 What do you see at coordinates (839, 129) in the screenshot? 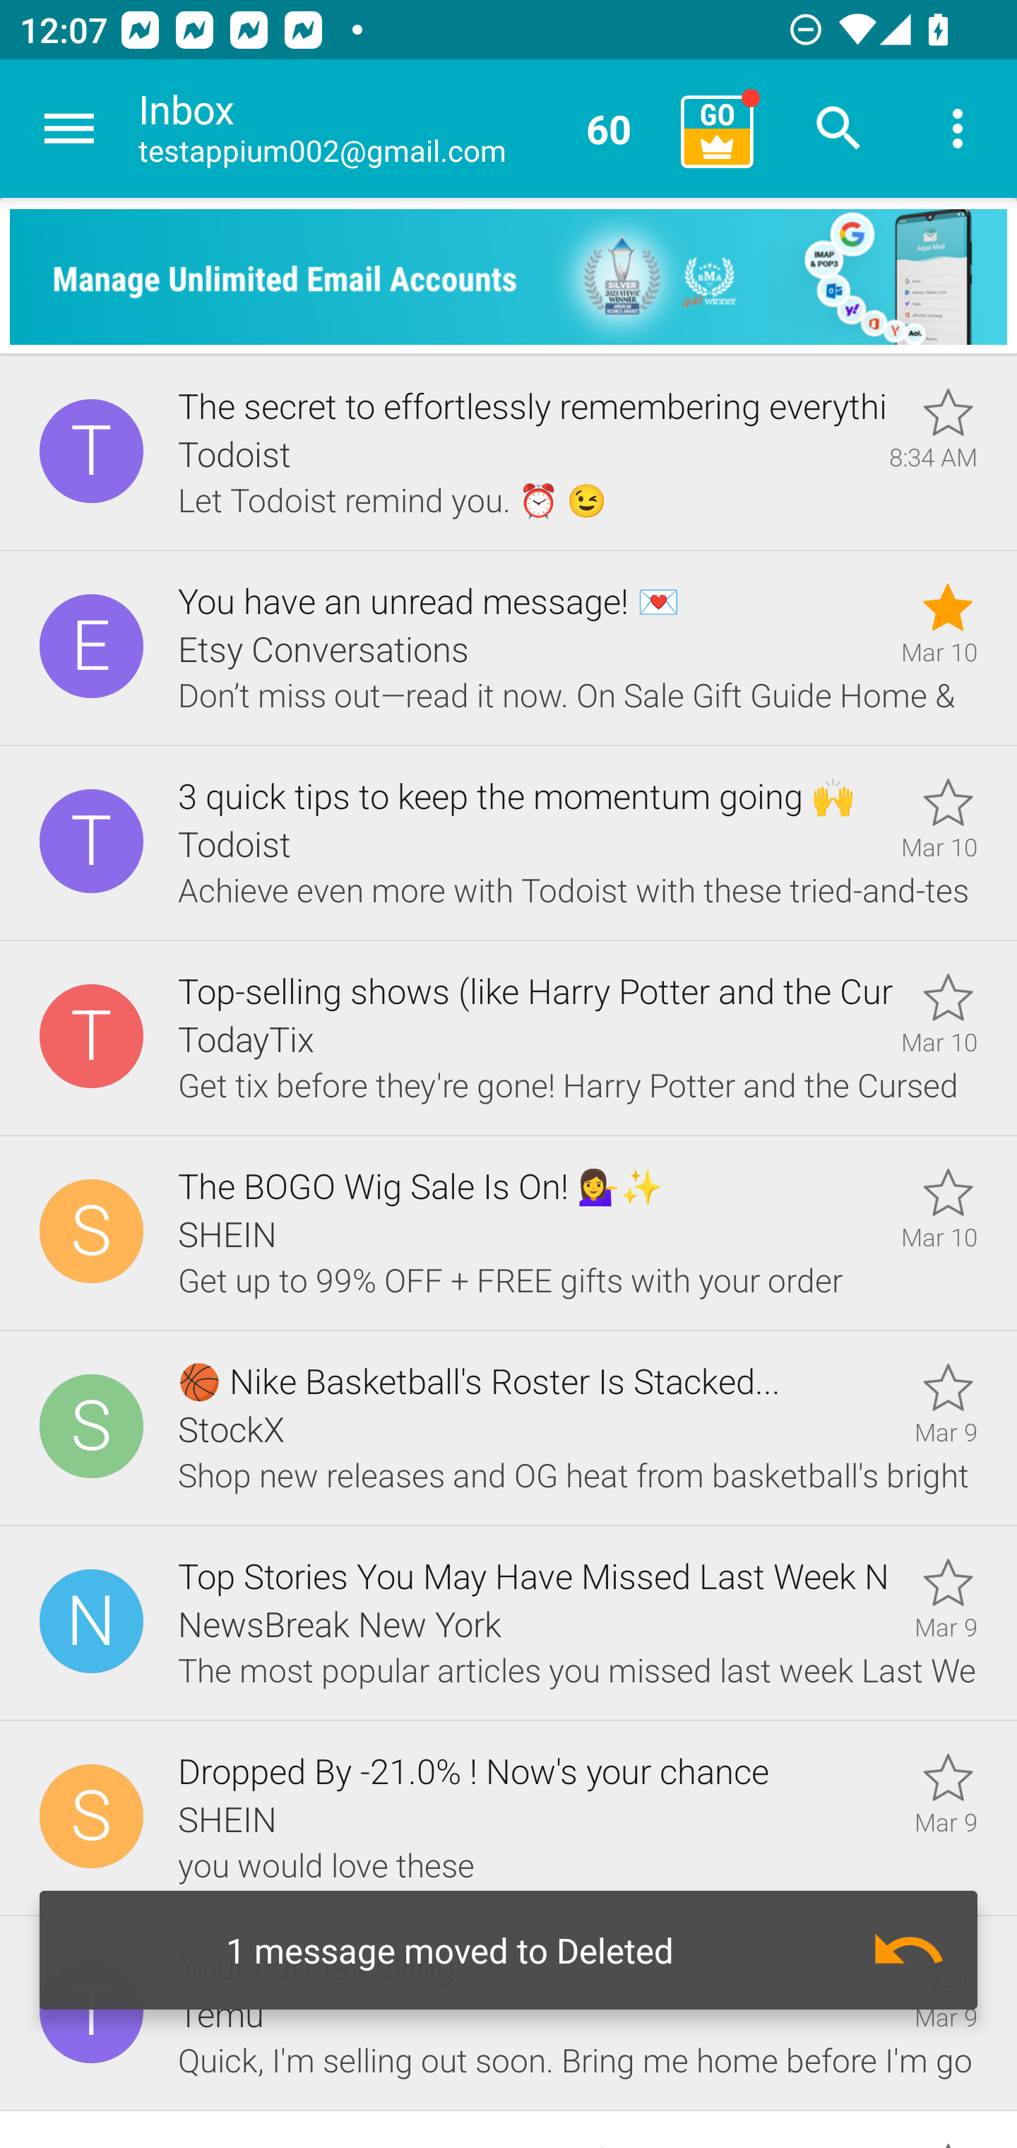
I see `Search` at bounding box center [839, 129].